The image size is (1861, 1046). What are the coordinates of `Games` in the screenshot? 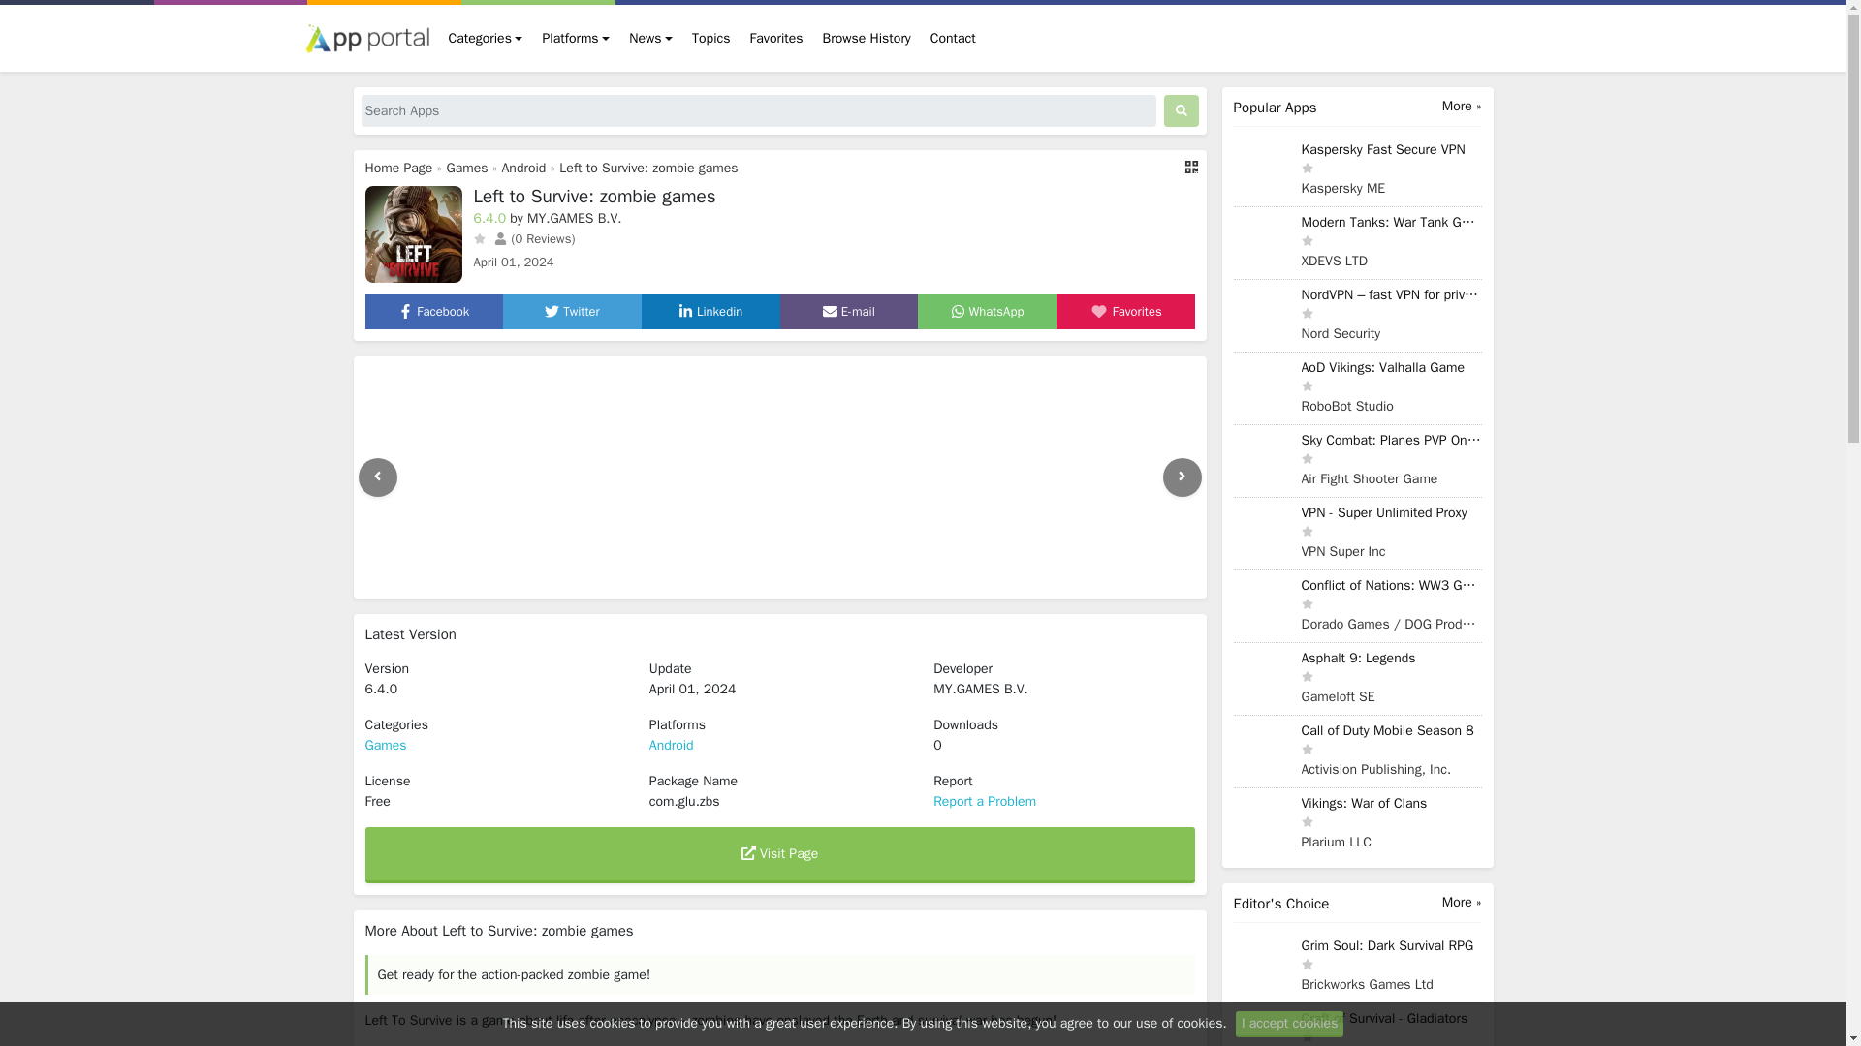 It's located at (467, 169).